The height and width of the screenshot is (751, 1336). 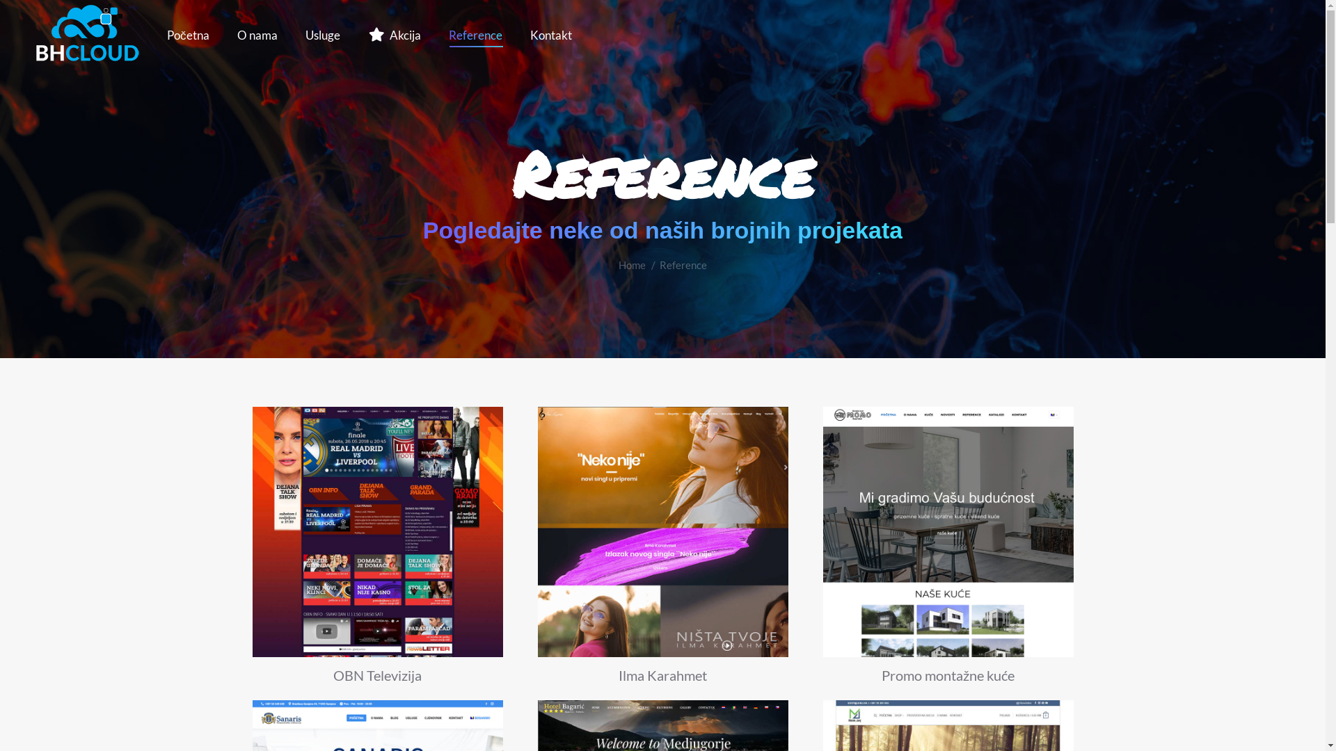 What do you see at coordinates (322, 35) in the screenshot?
I see `Usluge` at bounding box center [322, 35].